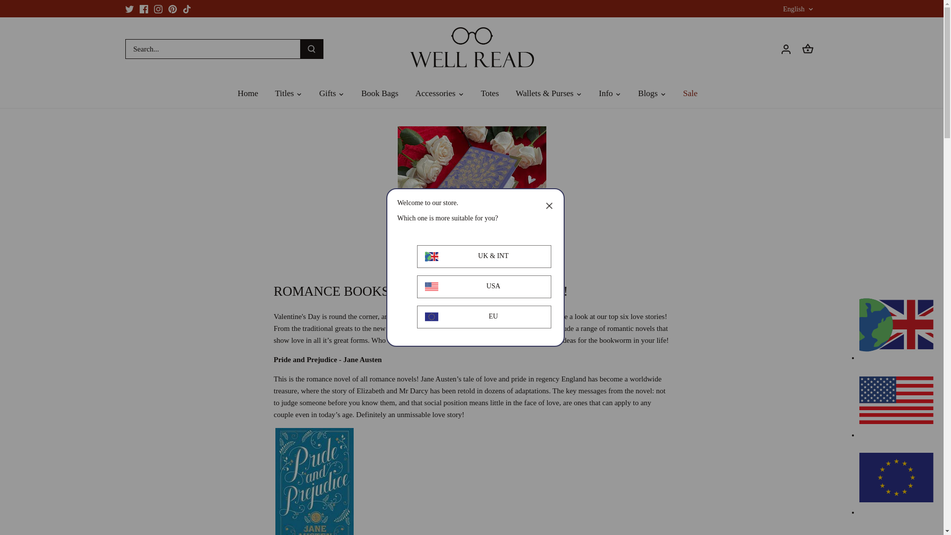 This screenshot has width=951, height=535. Describe the element at coordinates (284, 94) in the screenshot. I see `Titles` at that location.